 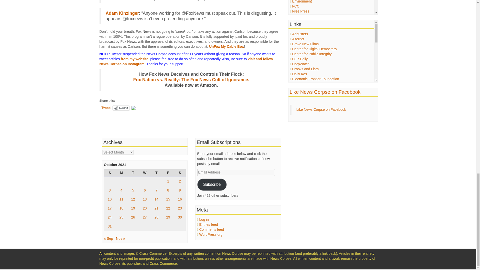 What do you see at coordinates (110, 173) in the screenshot?
I see `Sunday` at bounding box center [110, 173].